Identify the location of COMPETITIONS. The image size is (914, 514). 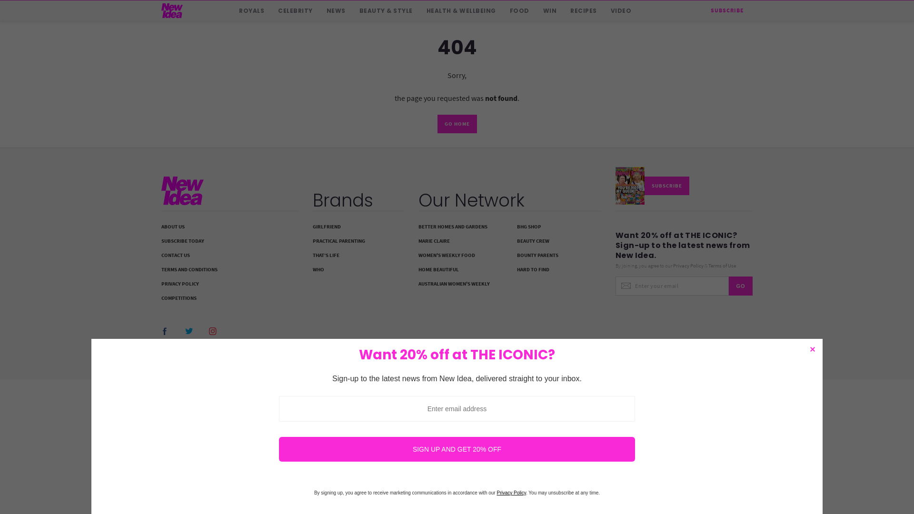
(230, 298).